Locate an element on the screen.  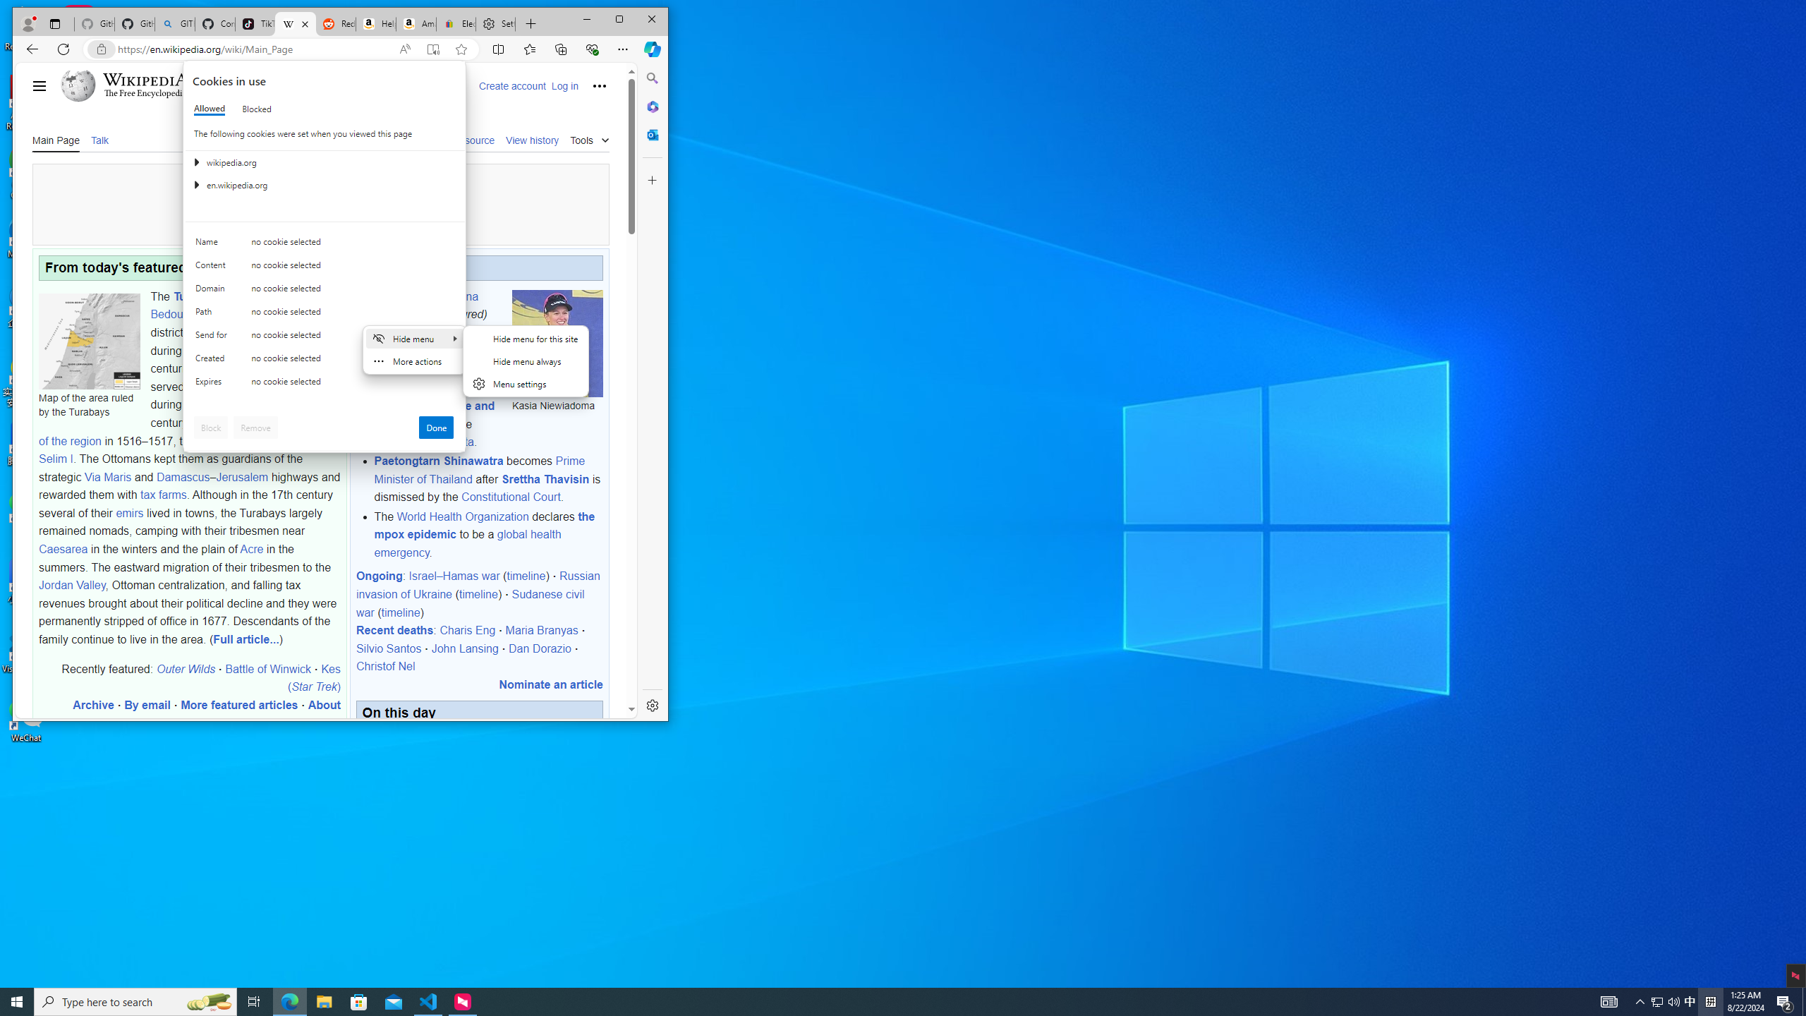
Microsoft Edge - 1 running window is located at coordinates (289, 1002).